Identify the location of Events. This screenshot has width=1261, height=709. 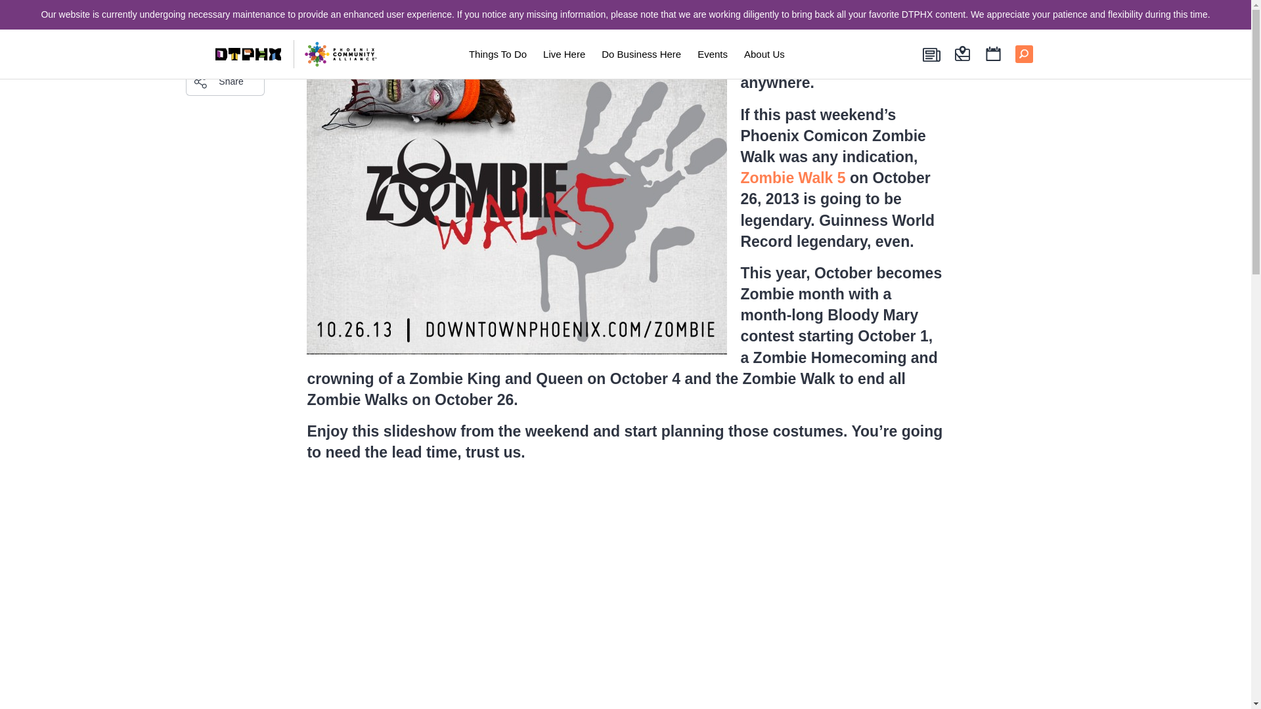
(713, 54).